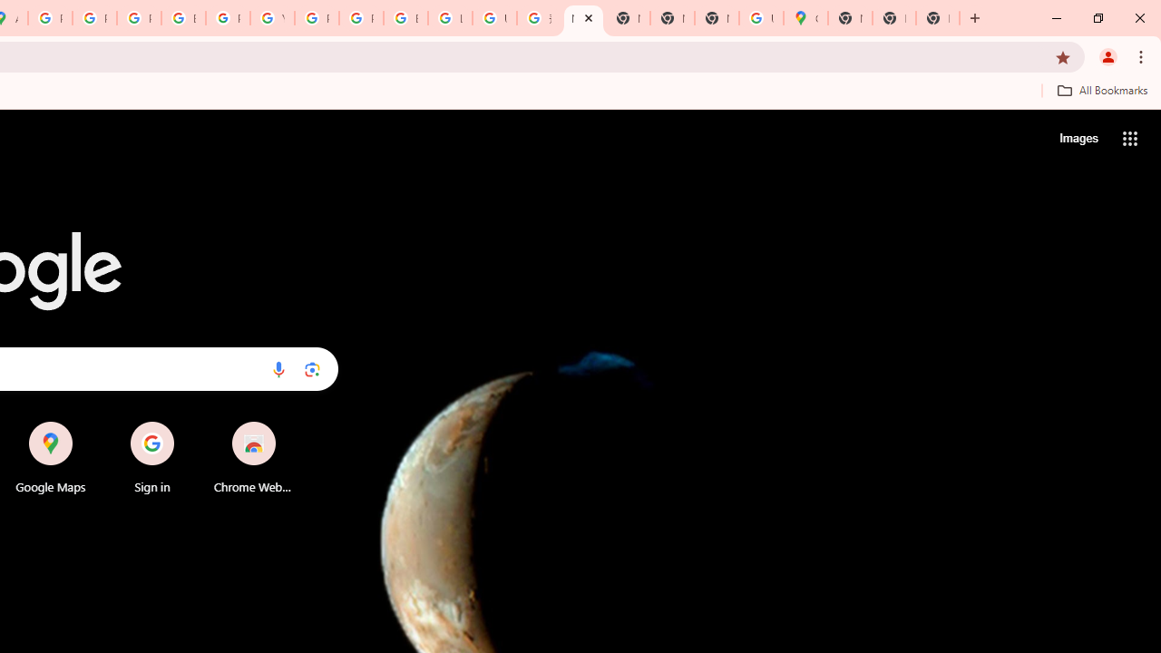 The height and width of the screenshot is (653, 1161). I want to click on Google Maps, so click(51, 457).